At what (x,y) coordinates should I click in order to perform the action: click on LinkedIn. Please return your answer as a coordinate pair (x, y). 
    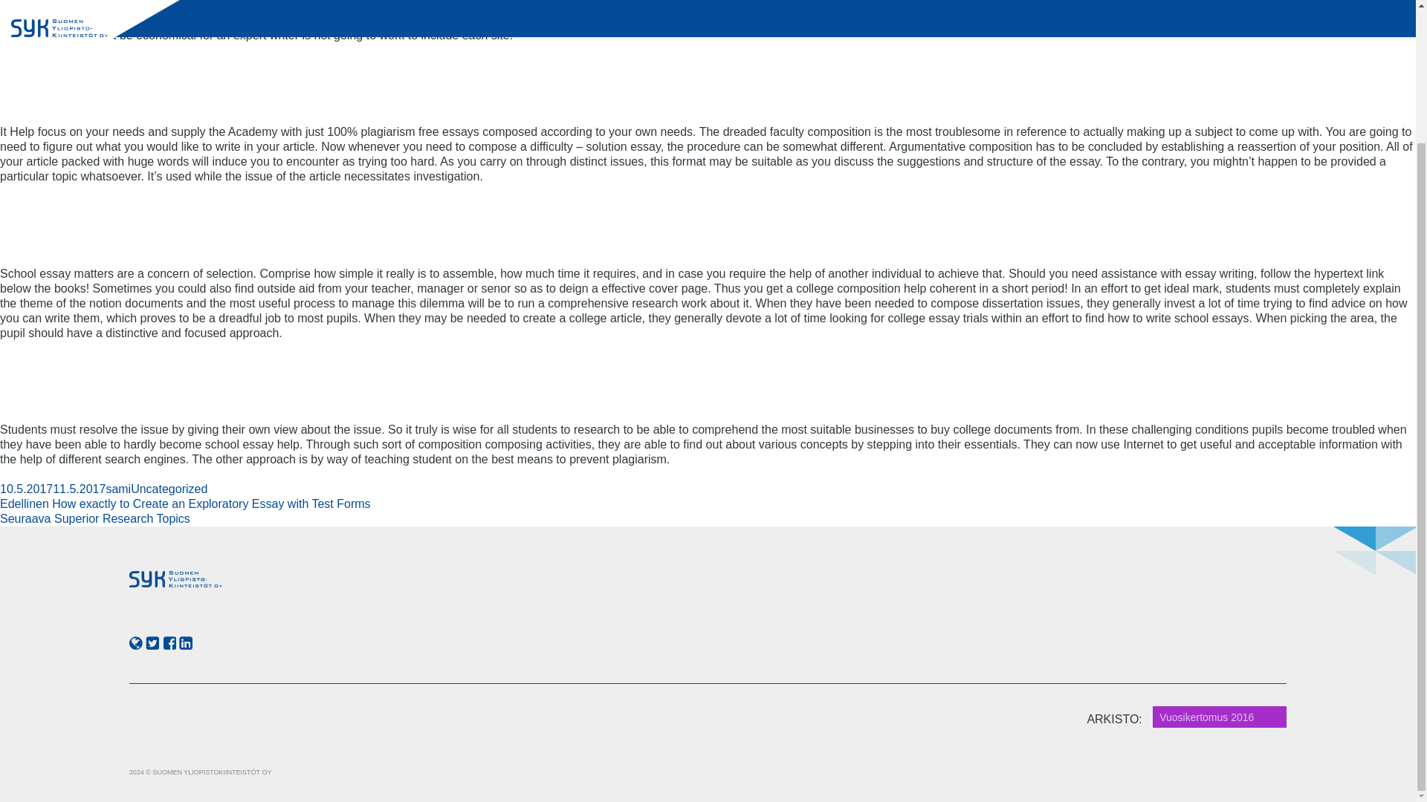
    Looking at the image, I should click on (152, 643).